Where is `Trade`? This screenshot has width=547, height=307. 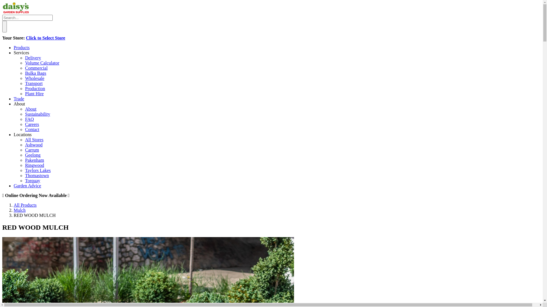 Trade is located at coordinates (19, 99).